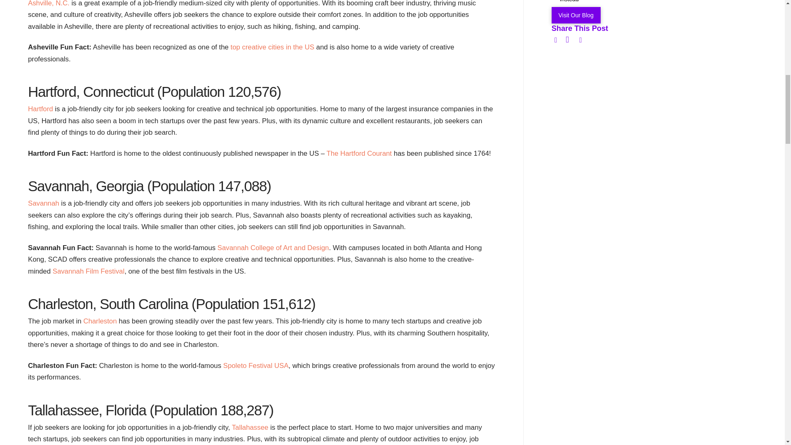 This screenshot has height=445, width=791. I want to click on Savannah Film Festival, so click(88, 271).